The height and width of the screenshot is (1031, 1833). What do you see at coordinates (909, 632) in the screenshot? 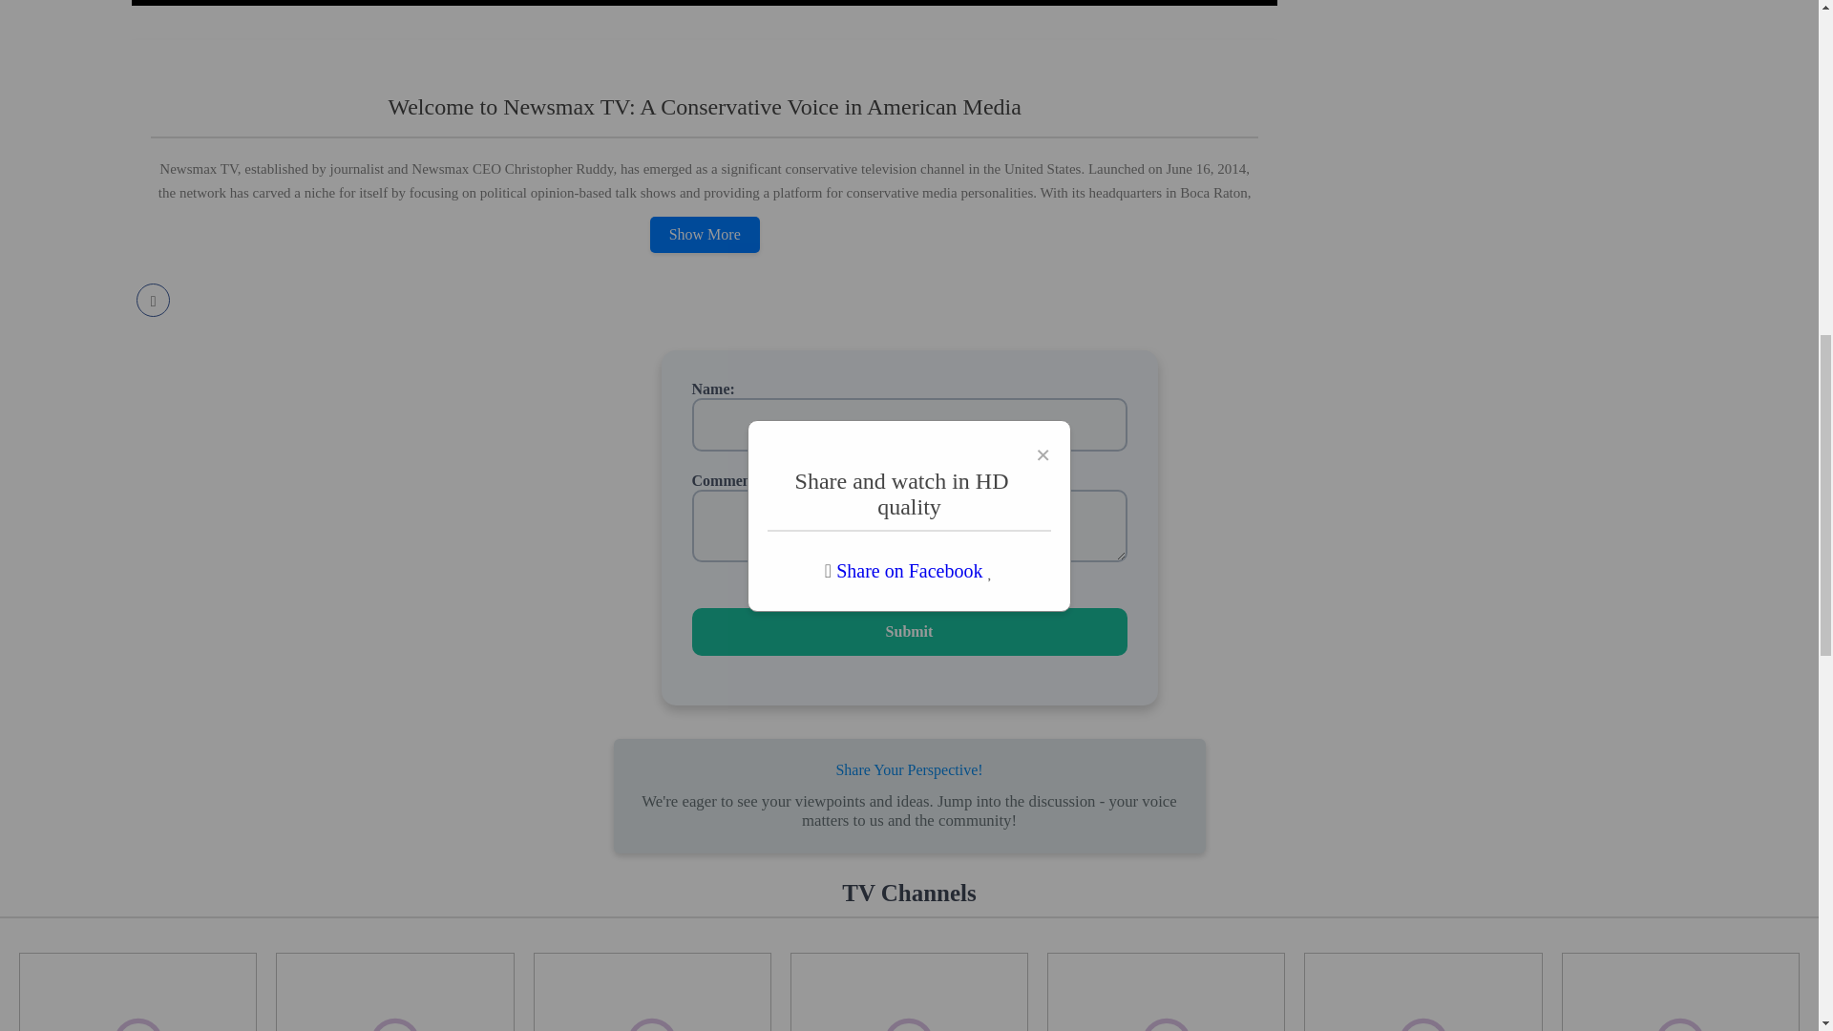
I see `Submit` at bounding box center [909, 632].